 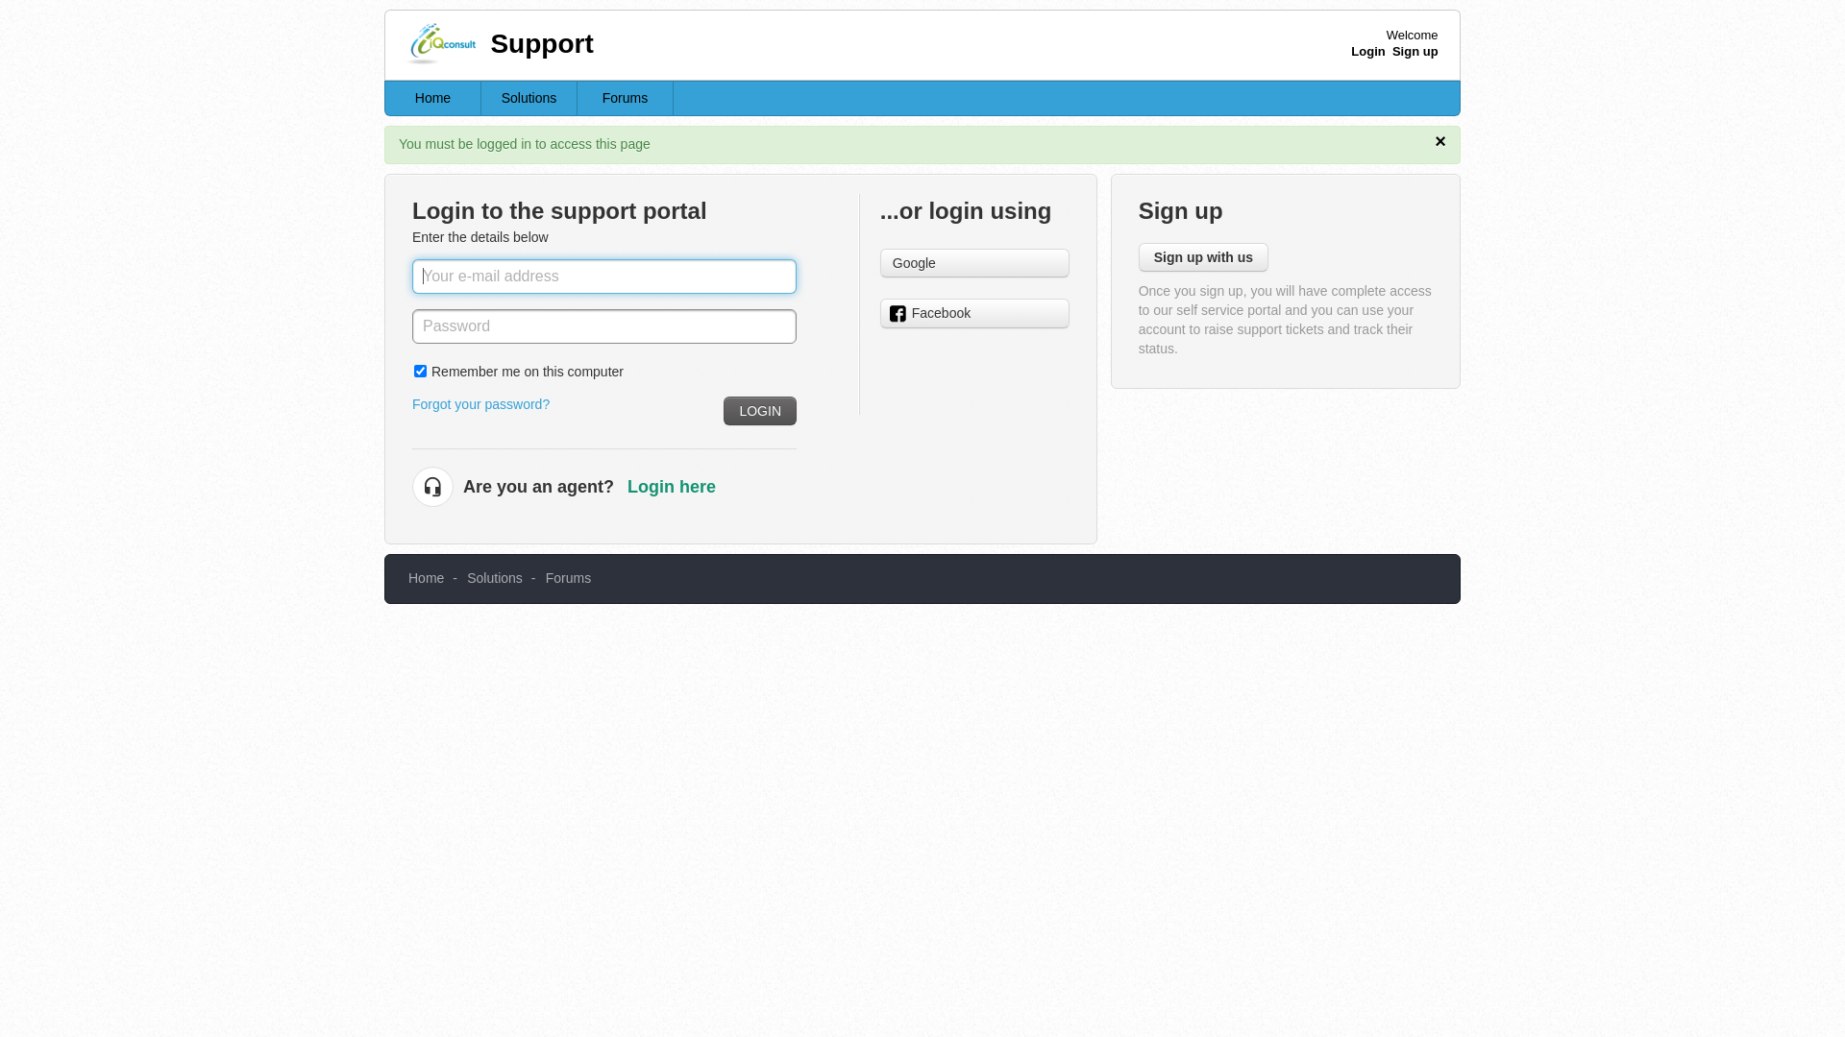 I want to click on Google, so click(x=974, y=263).